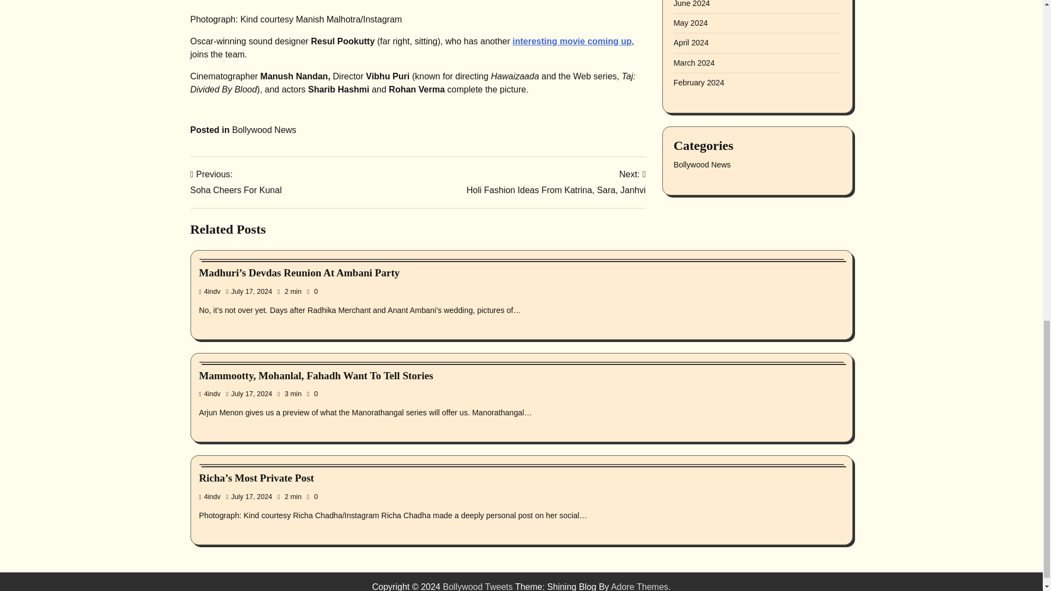  I want to click on Mammootty, Mohanlal, Fahadh Want To Tell Stories, so click(316, 375).